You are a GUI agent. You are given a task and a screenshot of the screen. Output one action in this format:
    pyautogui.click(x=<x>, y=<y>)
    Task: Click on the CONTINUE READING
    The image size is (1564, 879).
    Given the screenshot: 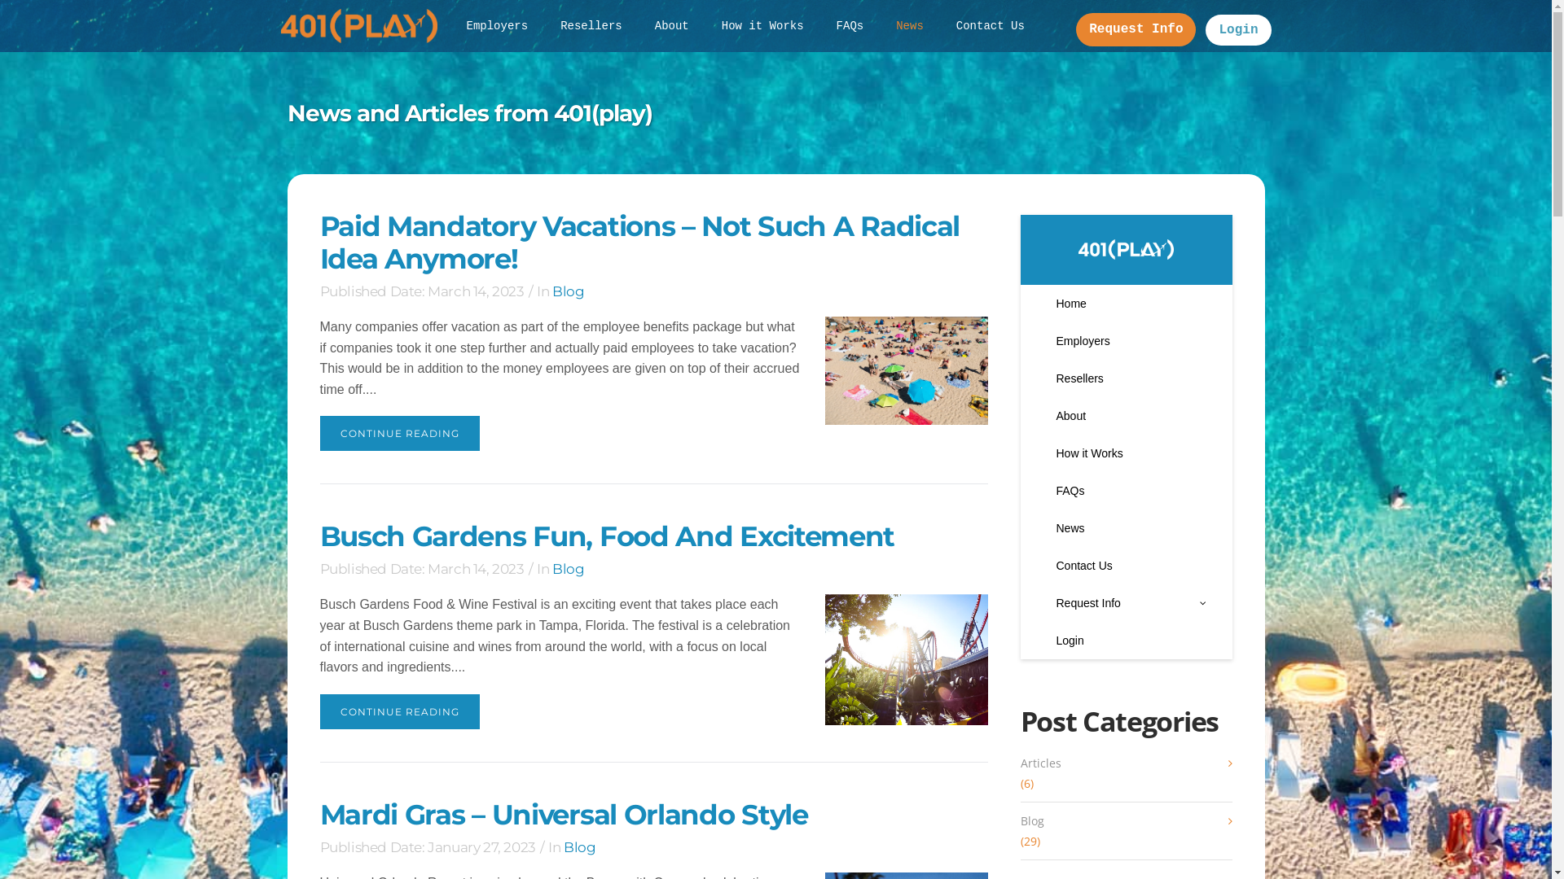 What is the action you would take?
    pyautogui.click(x=399, y=711)
    